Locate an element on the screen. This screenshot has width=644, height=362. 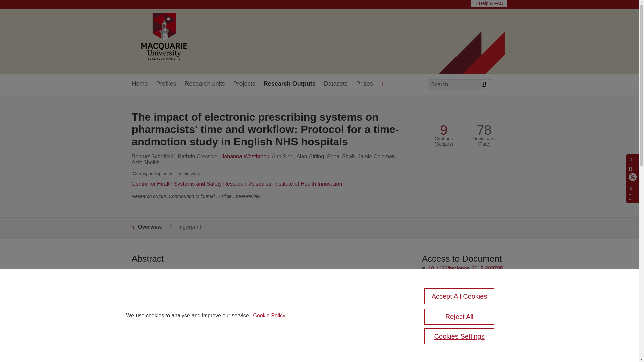
Research units is located at coordinates (205, 84).